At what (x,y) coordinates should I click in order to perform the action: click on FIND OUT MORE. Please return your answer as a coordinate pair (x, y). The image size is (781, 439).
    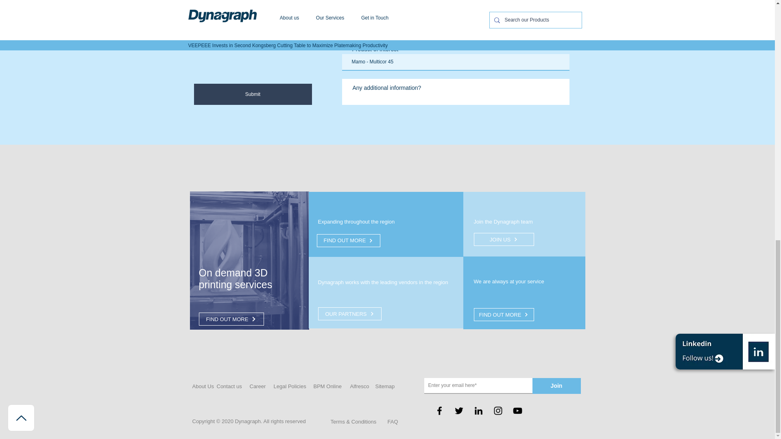
    Looking at the image, I should click on (231, 319).